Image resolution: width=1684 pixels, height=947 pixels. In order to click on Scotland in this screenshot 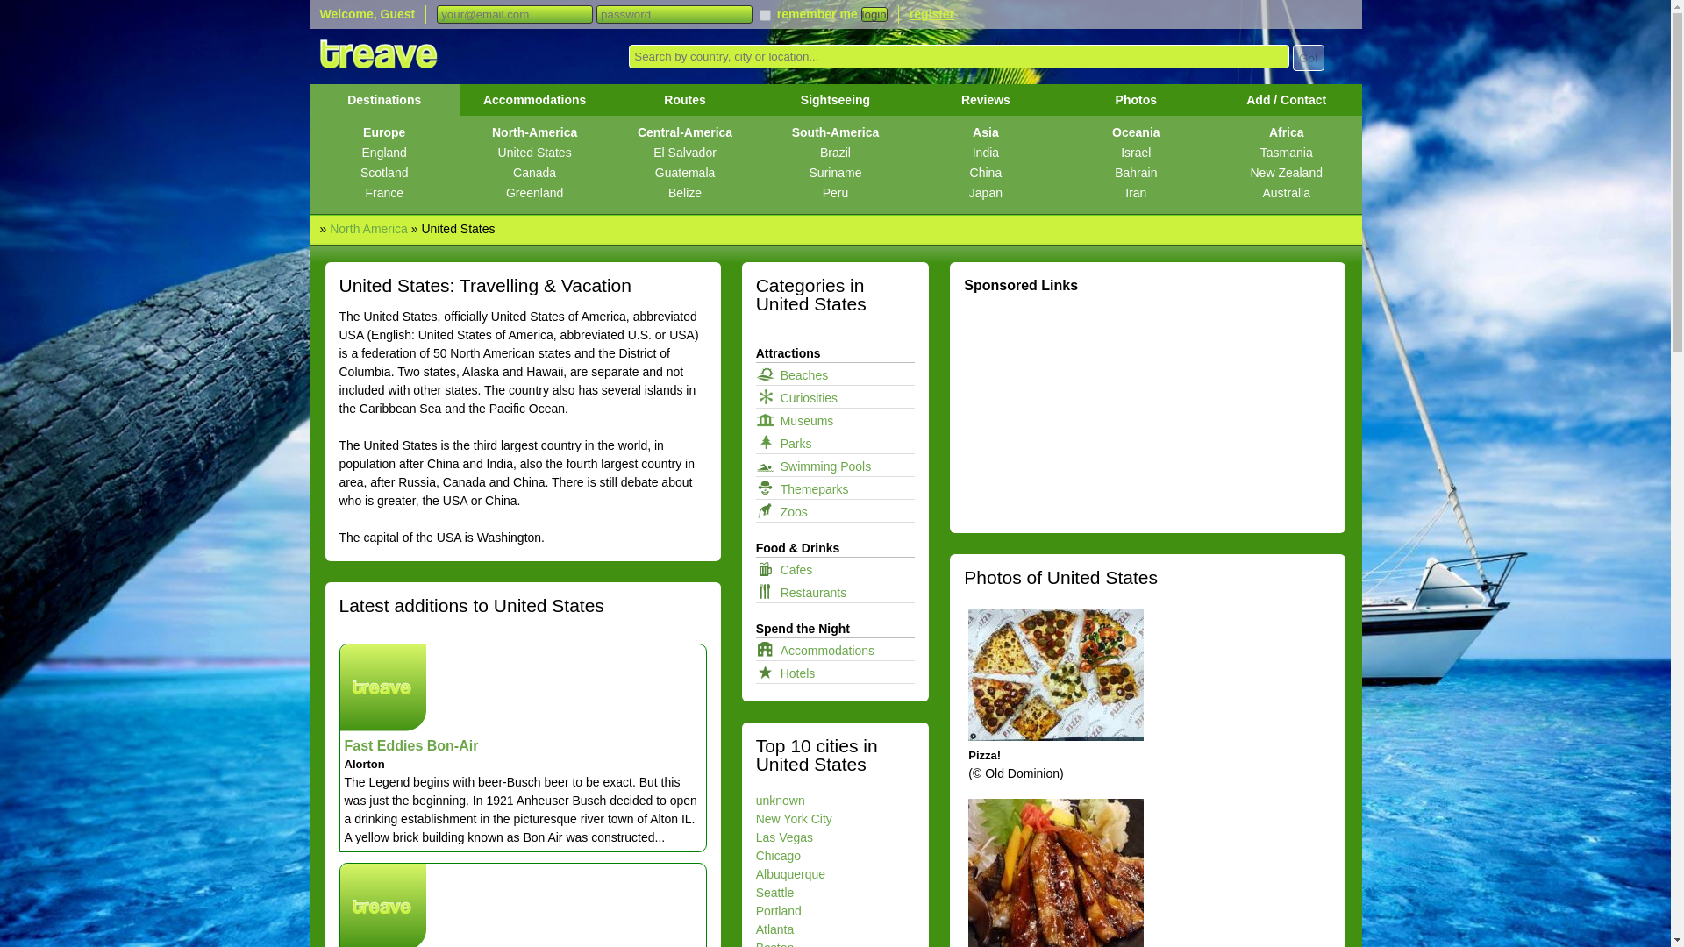, I will do `click(382, 173)`.